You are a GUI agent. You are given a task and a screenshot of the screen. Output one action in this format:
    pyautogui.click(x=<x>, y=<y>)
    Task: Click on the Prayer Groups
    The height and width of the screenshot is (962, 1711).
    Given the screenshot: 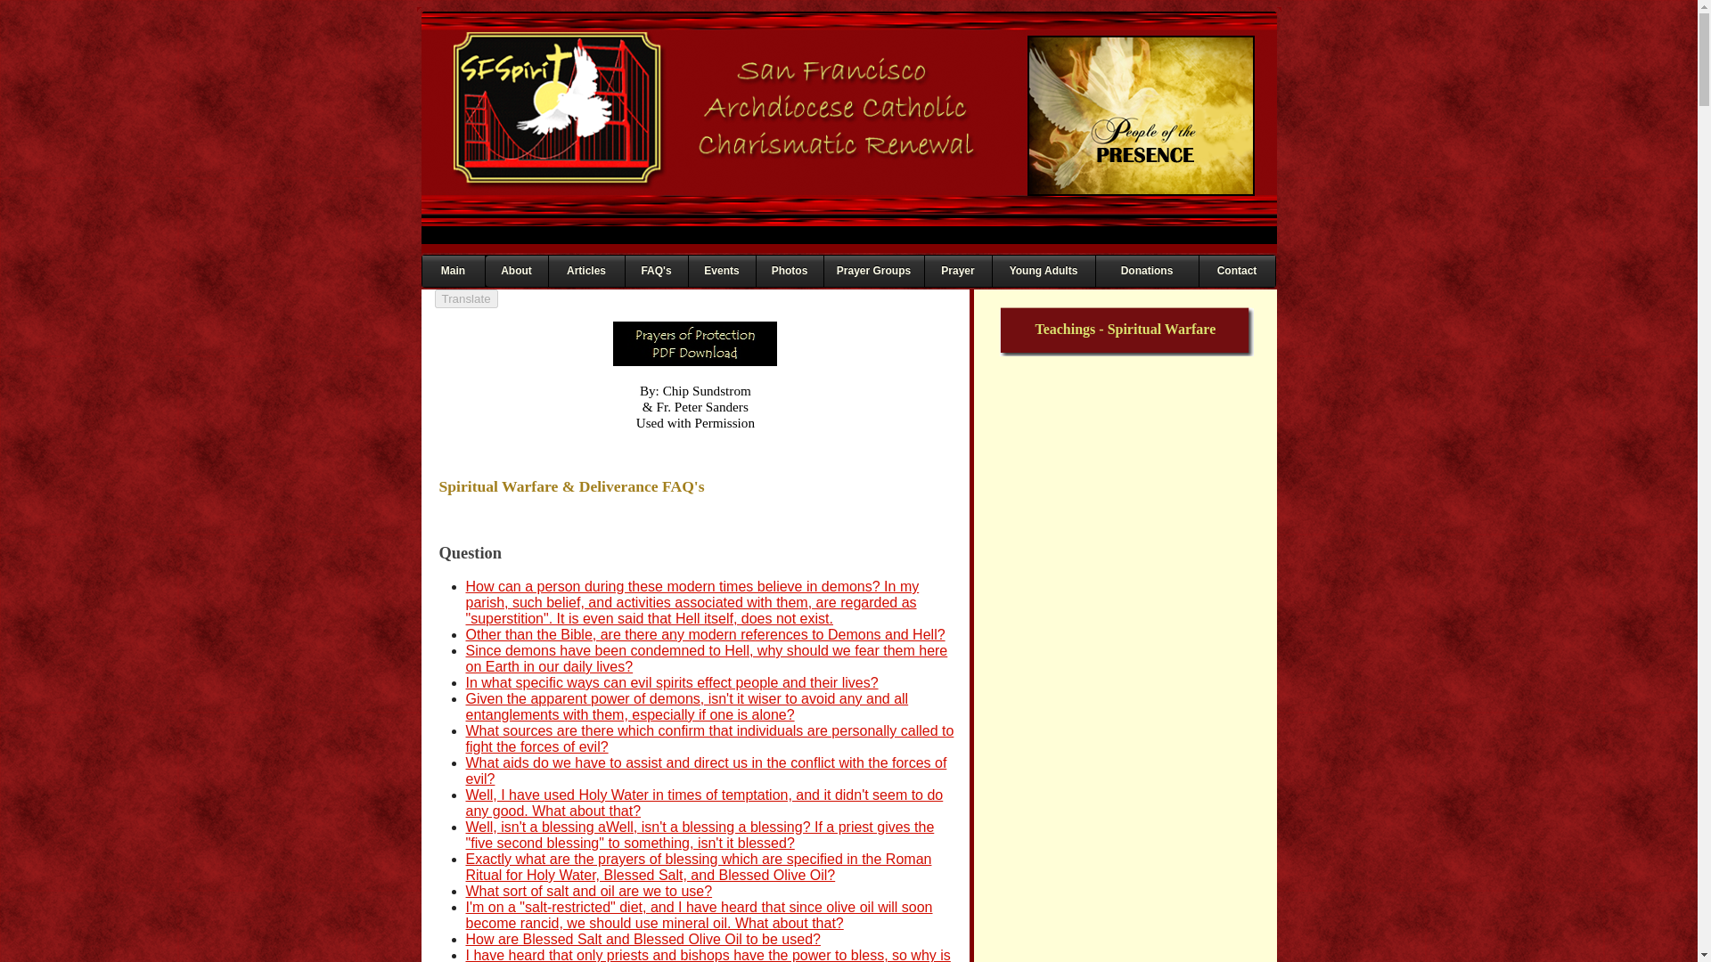 What is the action you would take?
    pyautogui.click(x=873, y=271)
    